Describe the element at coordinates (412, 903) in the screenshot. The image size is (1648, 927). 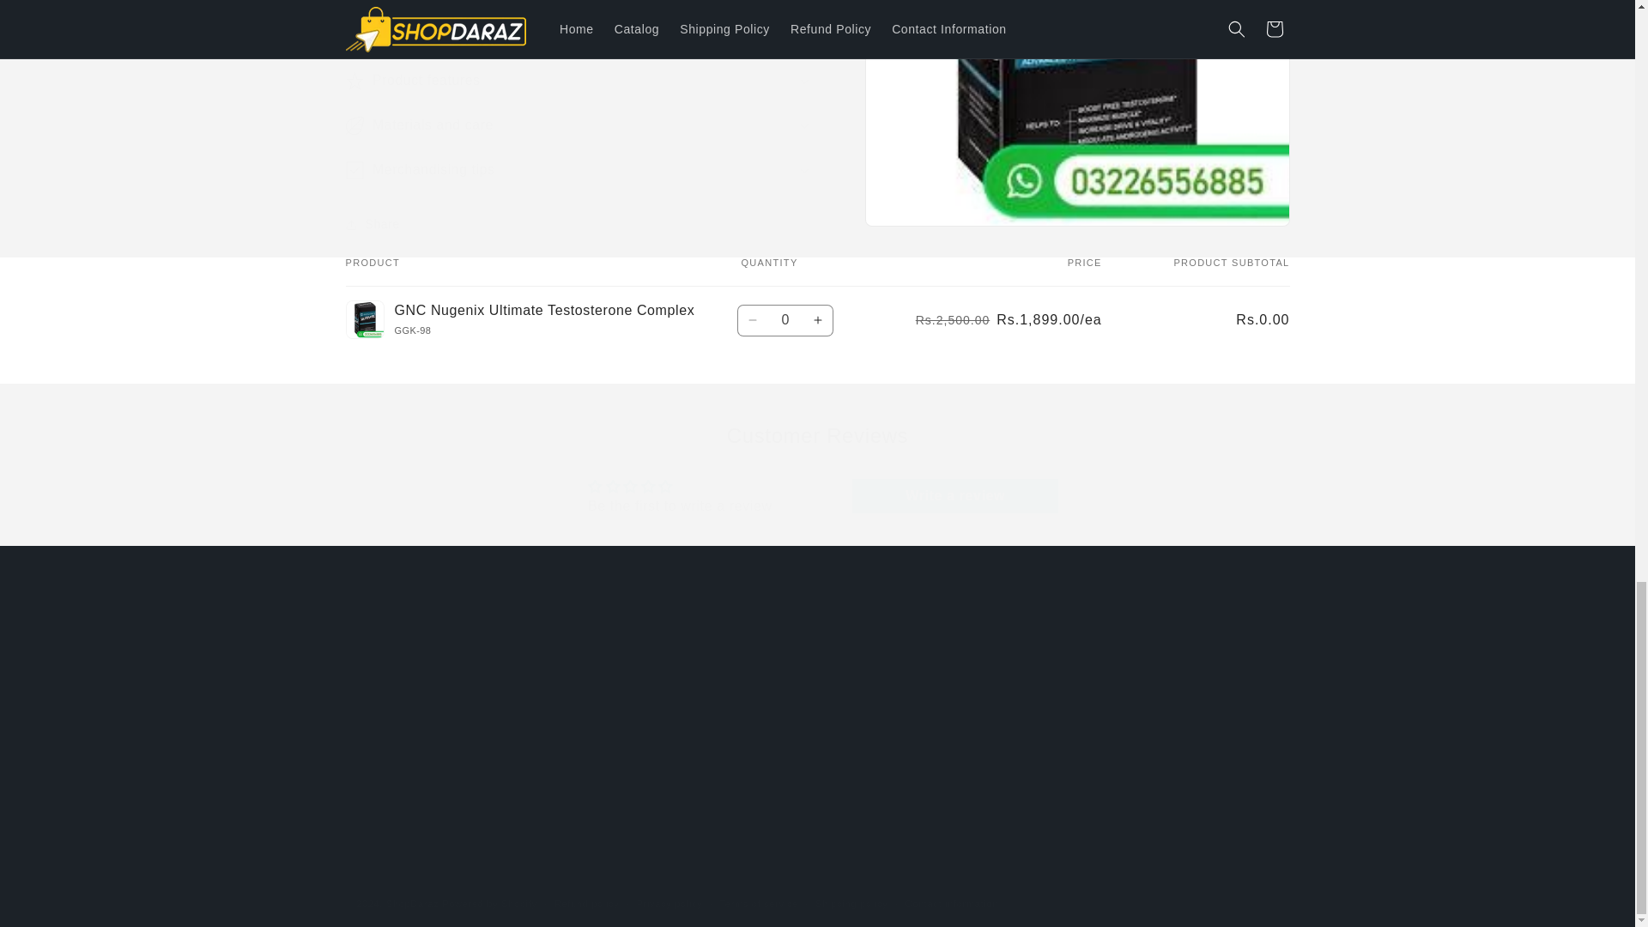
I see `ShopDaraz` at that location.